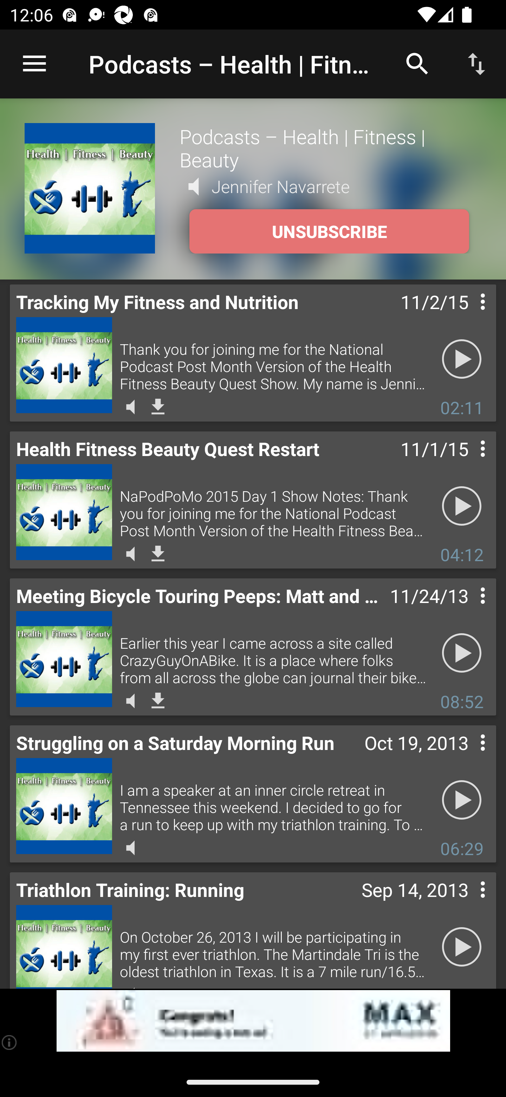 This screenshot has height=1097, width=506. Describe the element at coordinates (329, 231) in the screenshot. I see `UNSUBSCRIBE` at that location.